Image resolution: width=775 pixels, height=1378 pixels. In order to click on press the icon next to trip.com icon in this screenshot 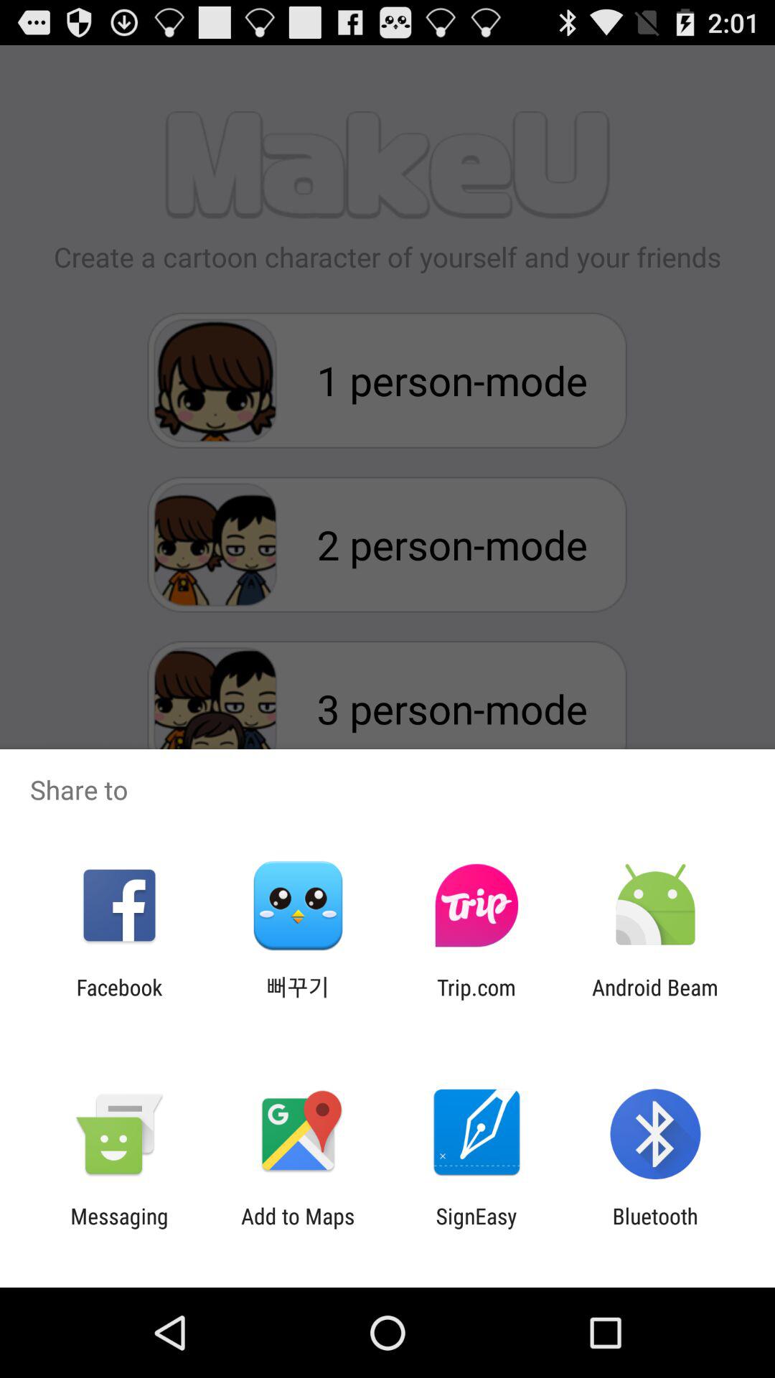, I will do `click(655, 1000)`.